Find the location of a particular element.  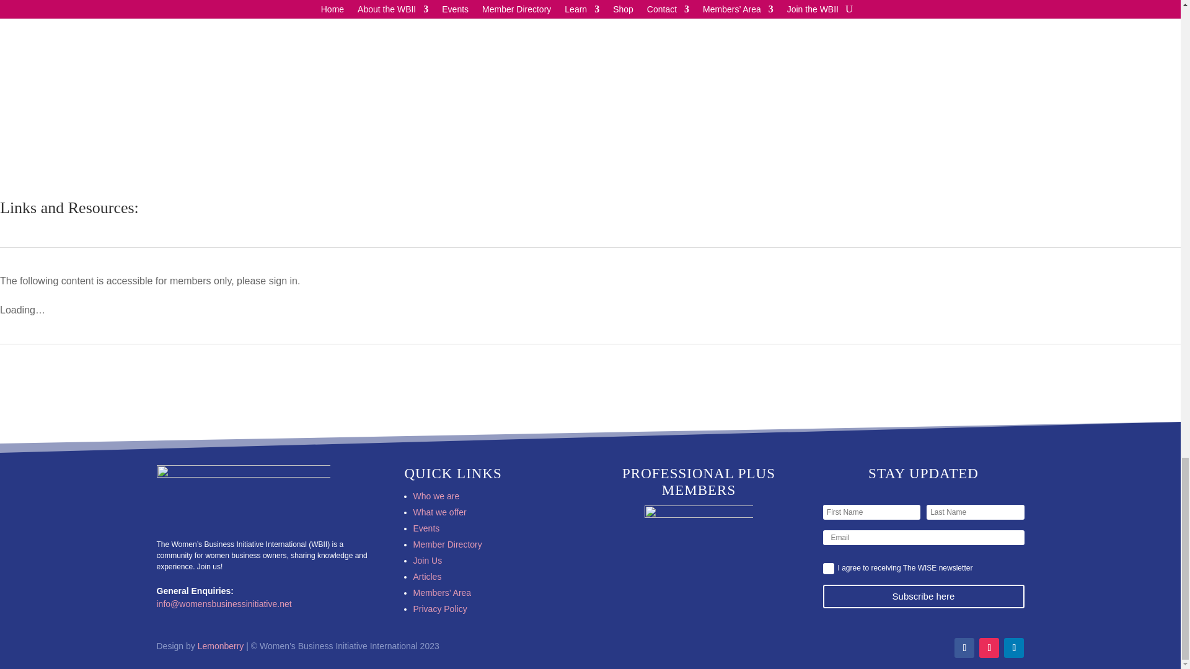

WBII Networking August Screenshot 2022-08-25 Gallery View is located at coordinates (814, 94).